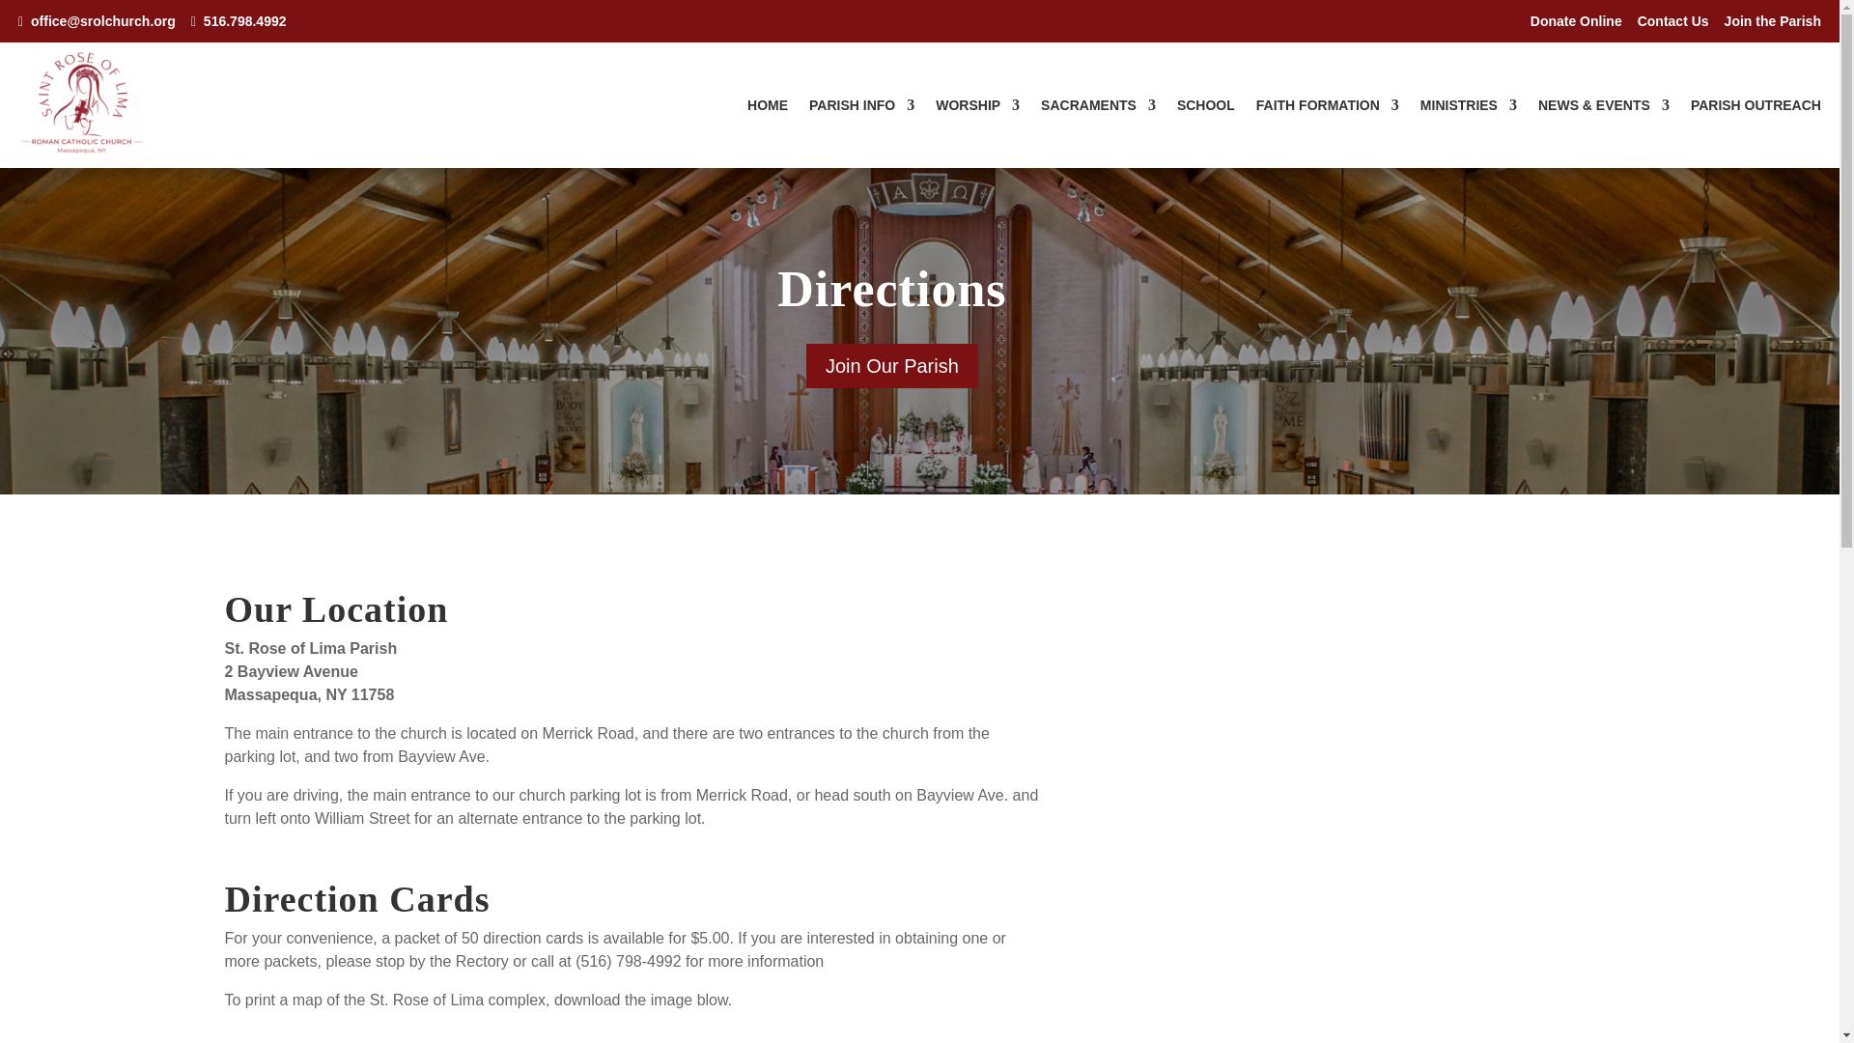 This screenshot has height=1043, width=1854. What do you see at coordinates (239, 21) in the screenshot?
I see `516.798.4992` at bounding box center [239, 21].